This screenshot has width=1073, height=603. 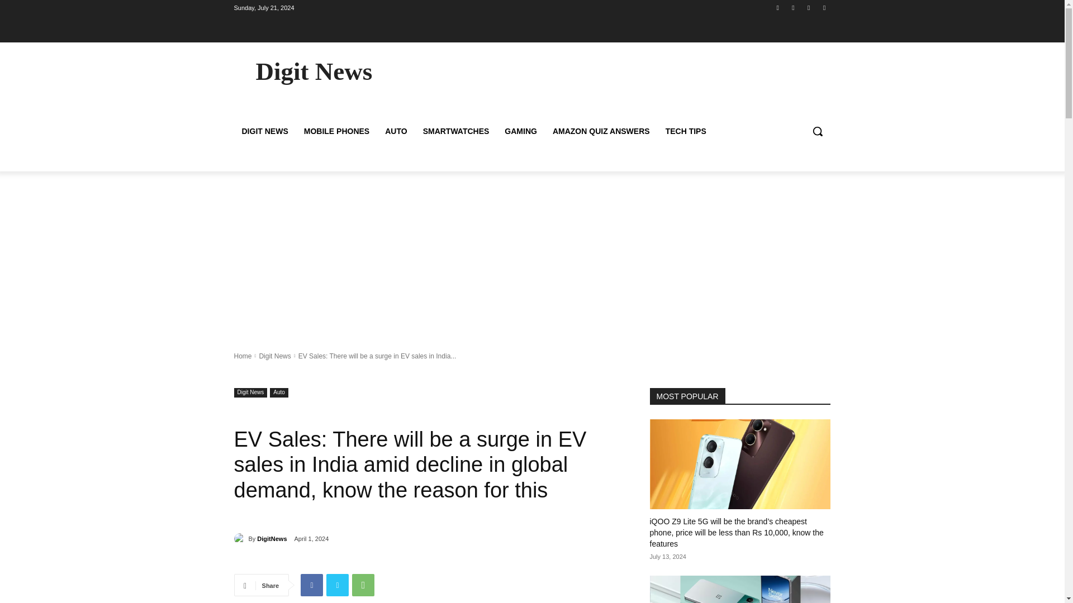 What do you see at coordinates (456, 131) in the screenshot?
I see `SMARTWATCHES` at bounding box center [456, 131].